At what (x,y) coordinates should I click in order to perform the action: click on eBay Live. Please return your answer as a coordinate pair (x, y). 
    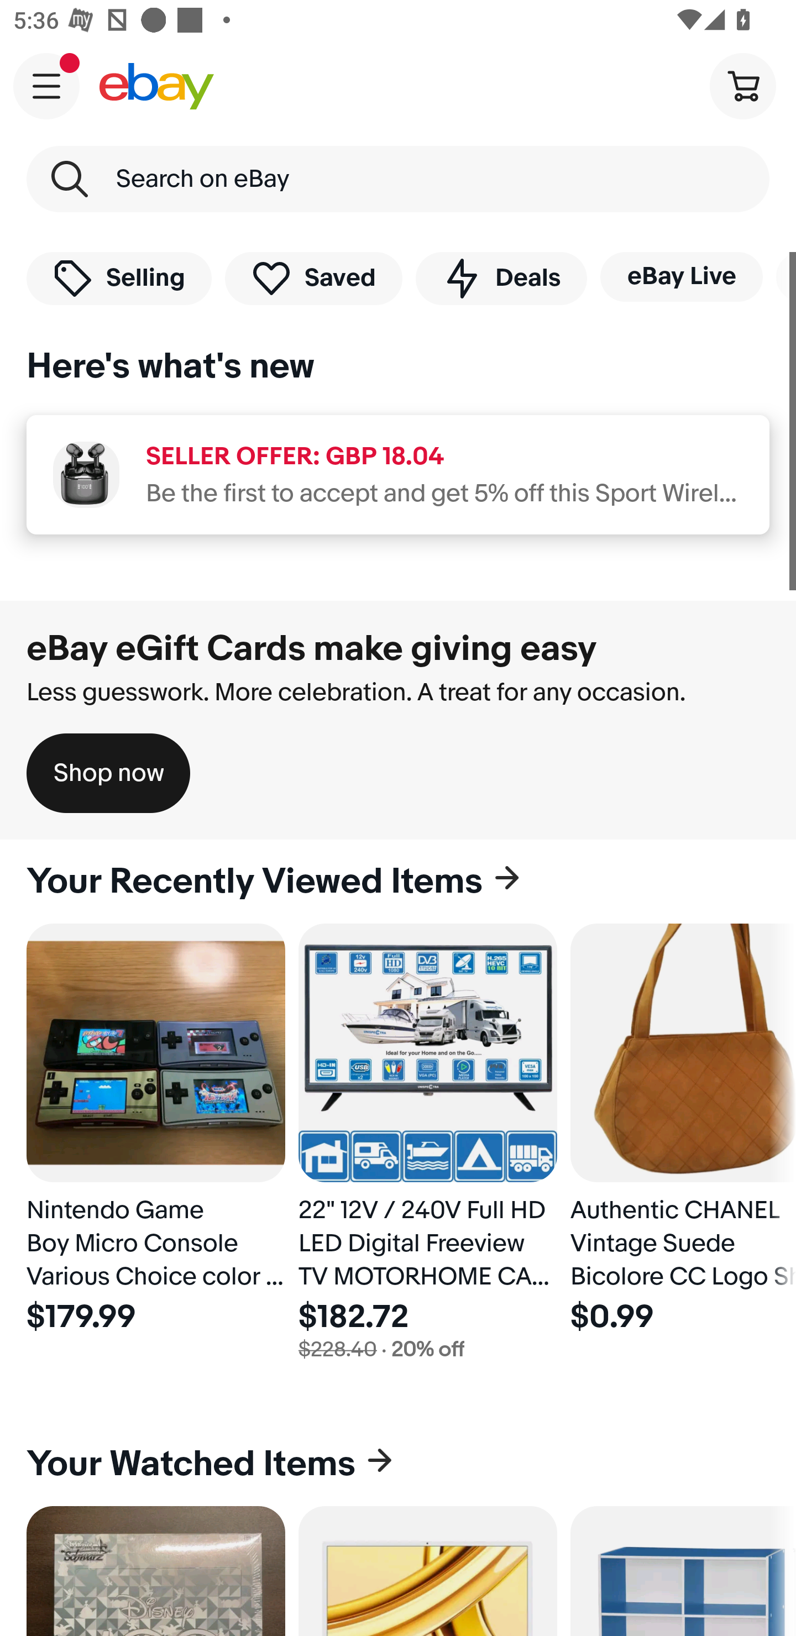
    Looking at the image, I should click on (681, 276).